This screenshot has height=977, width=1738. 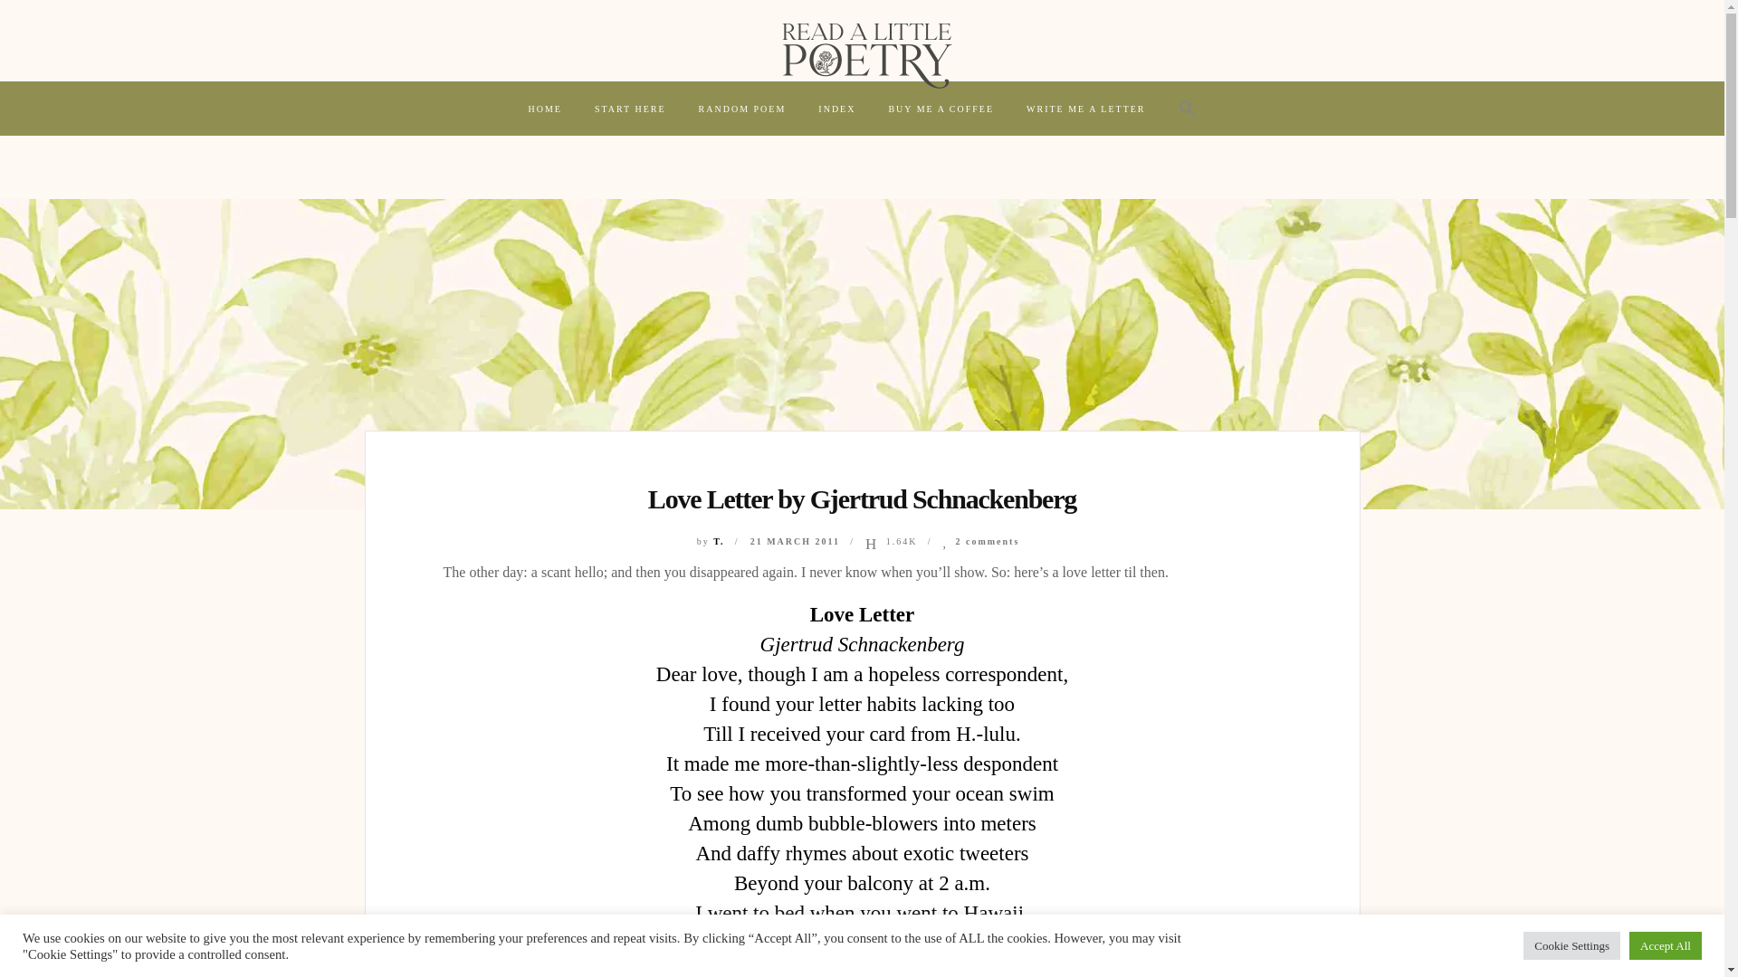 What do you see at coordinates (742, 109) in the screenshot?
I see `RANDOM POEM` at bounding box center [742, 109].